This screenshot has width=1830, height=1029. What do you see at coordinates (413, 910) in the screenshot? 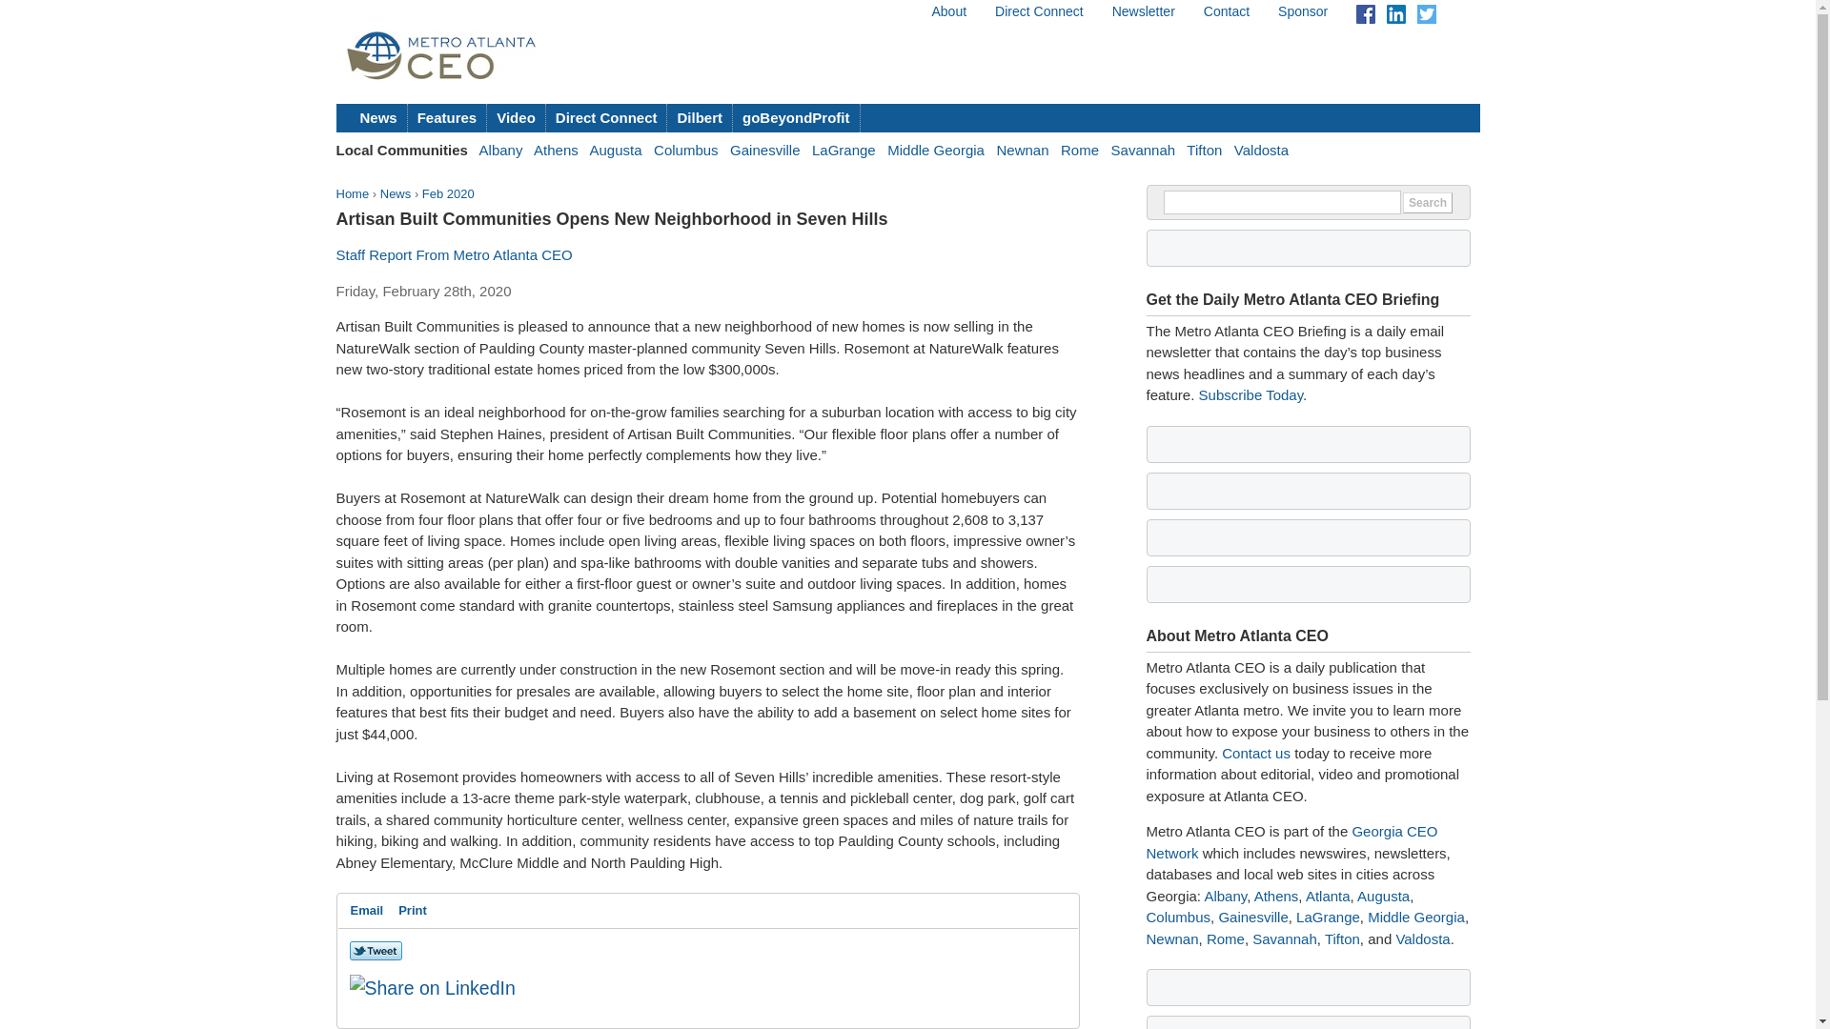
I see `Print` at bounding box center [413, 910].